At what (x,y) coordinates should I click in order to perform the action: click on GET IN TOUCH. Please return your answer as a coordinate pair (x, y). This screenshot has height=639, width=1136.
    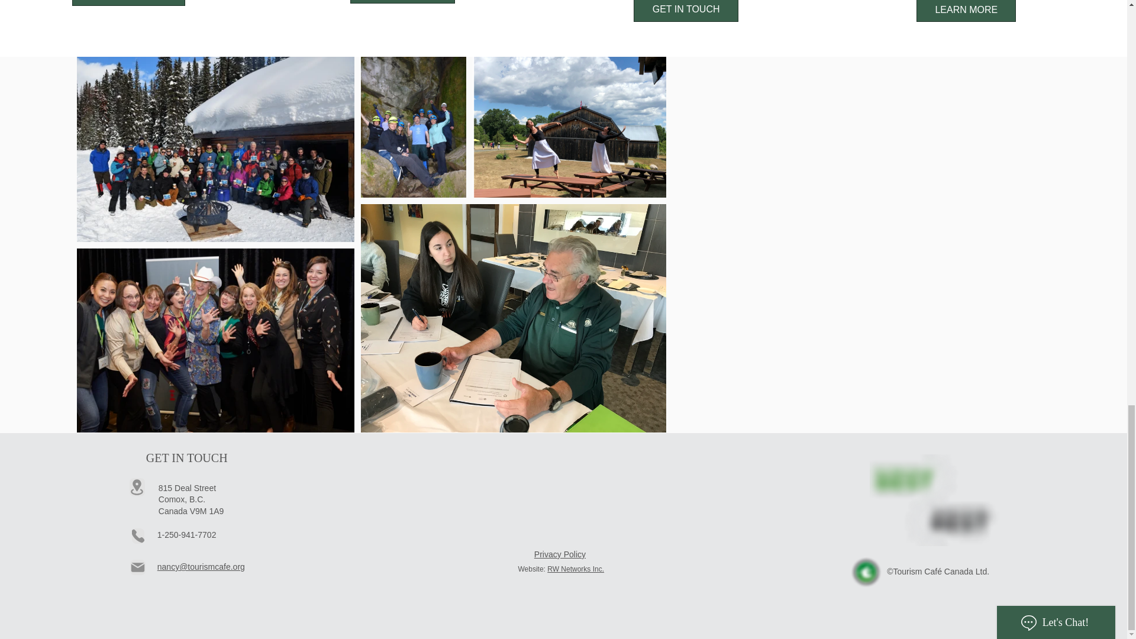
    Looking at the image, I should click on (686, 11).